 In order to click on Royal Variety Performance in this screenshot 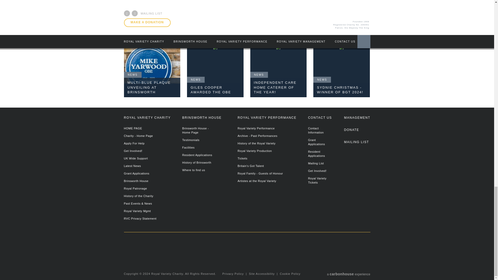, I will do `click(341, 252)`.